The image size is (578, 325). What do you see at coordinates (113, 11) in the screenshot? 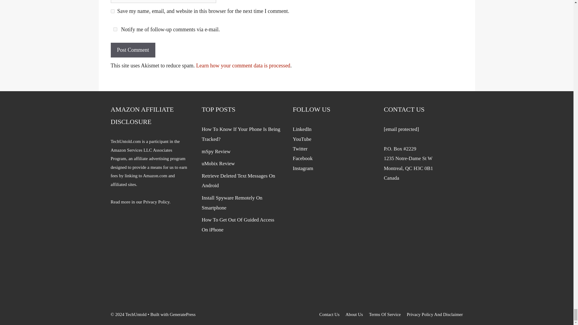
I see `yes` at bounding box center [113, 11].